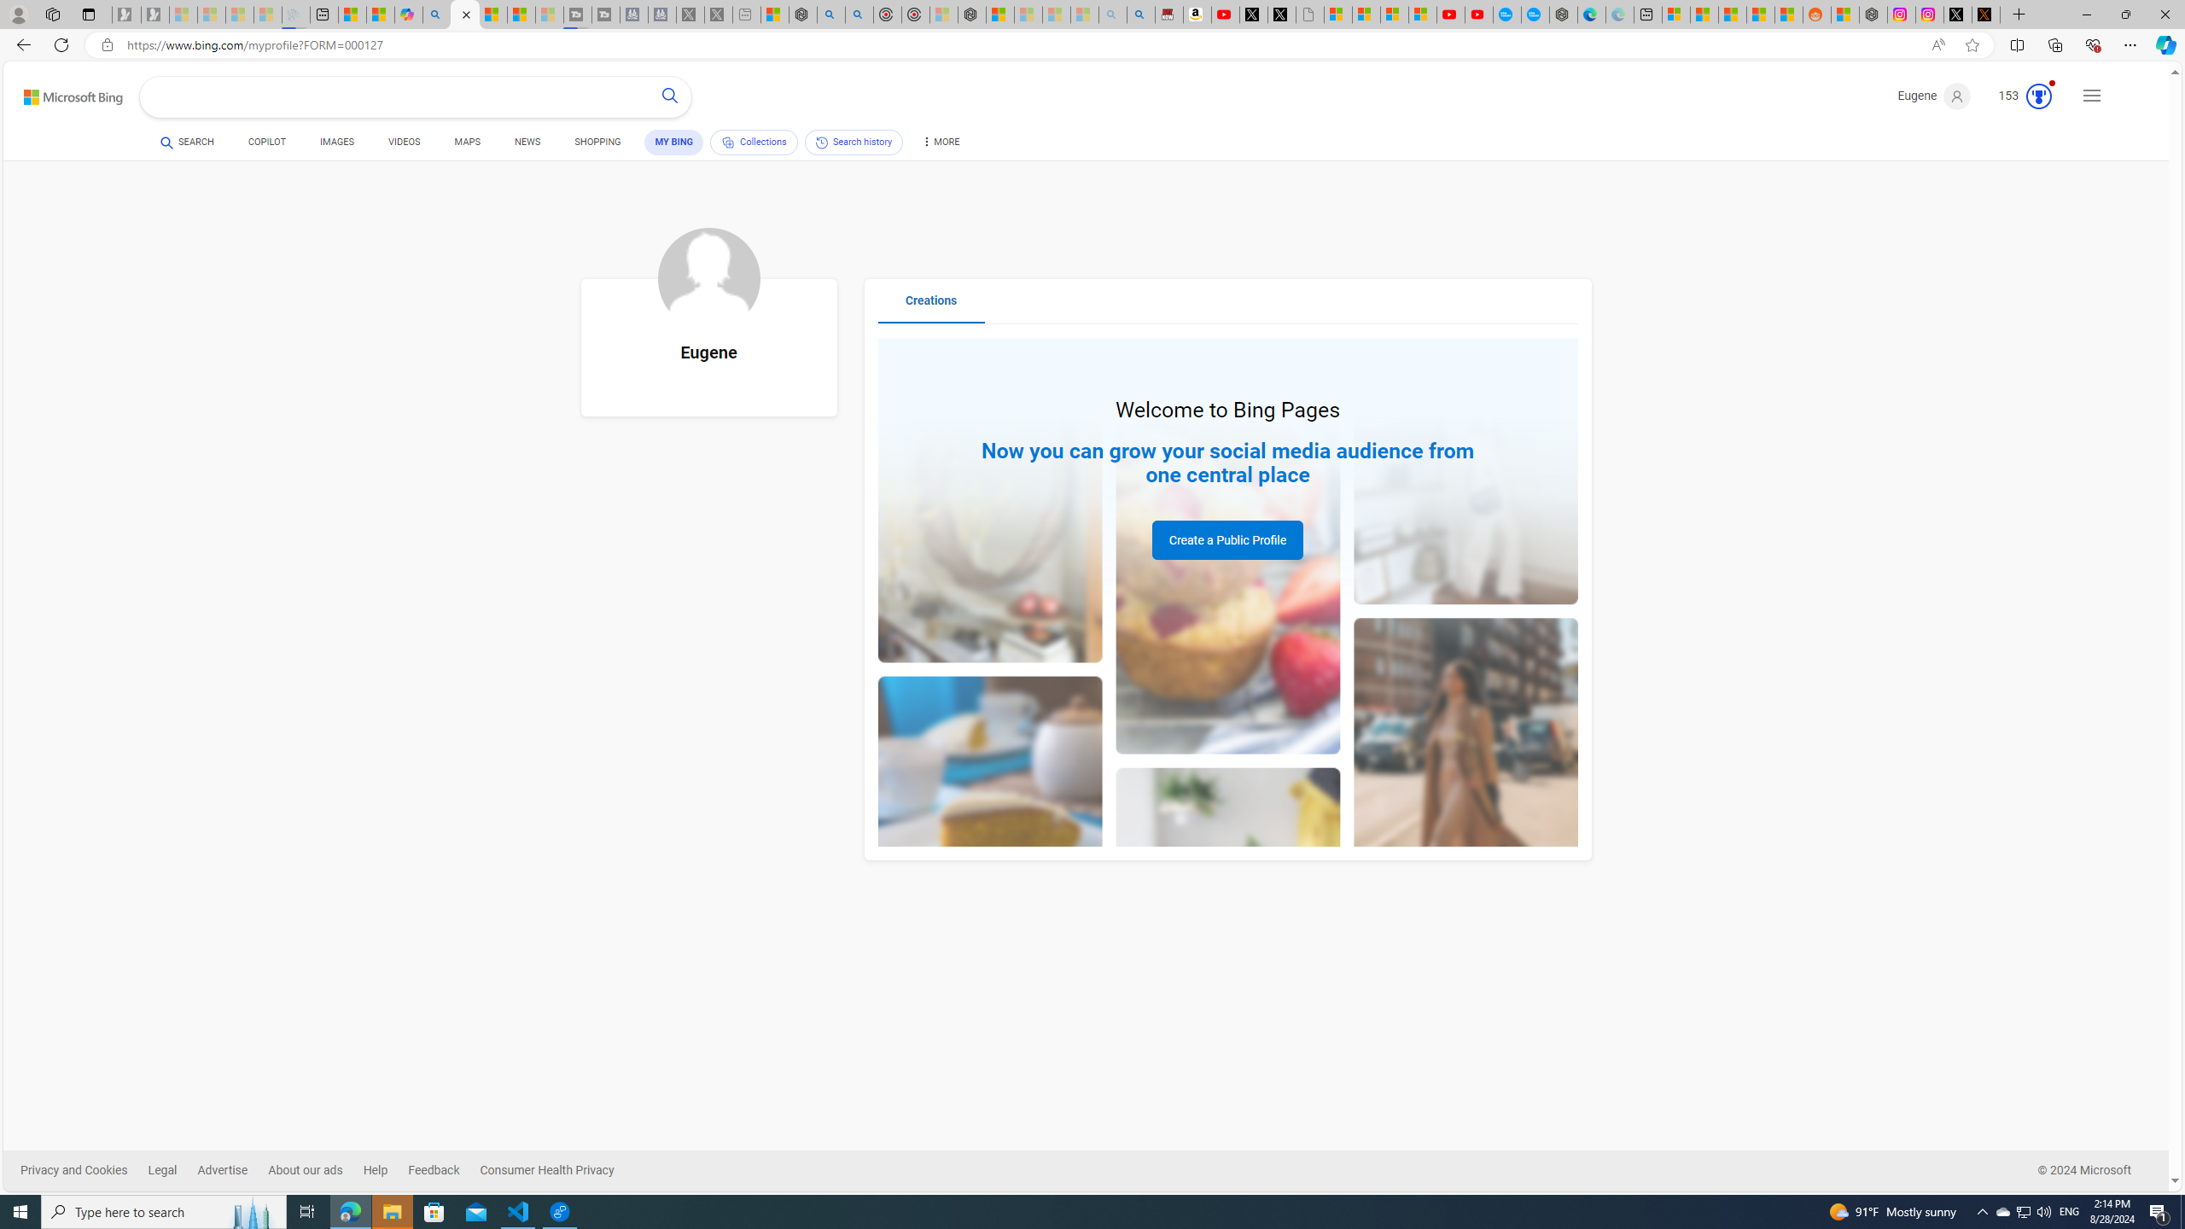 The image size is (2185, 1229). What do you see at coordinates (807, 145) in the screenshot?
I see `CollectionsSearch history` at bounding box center [807, 145].